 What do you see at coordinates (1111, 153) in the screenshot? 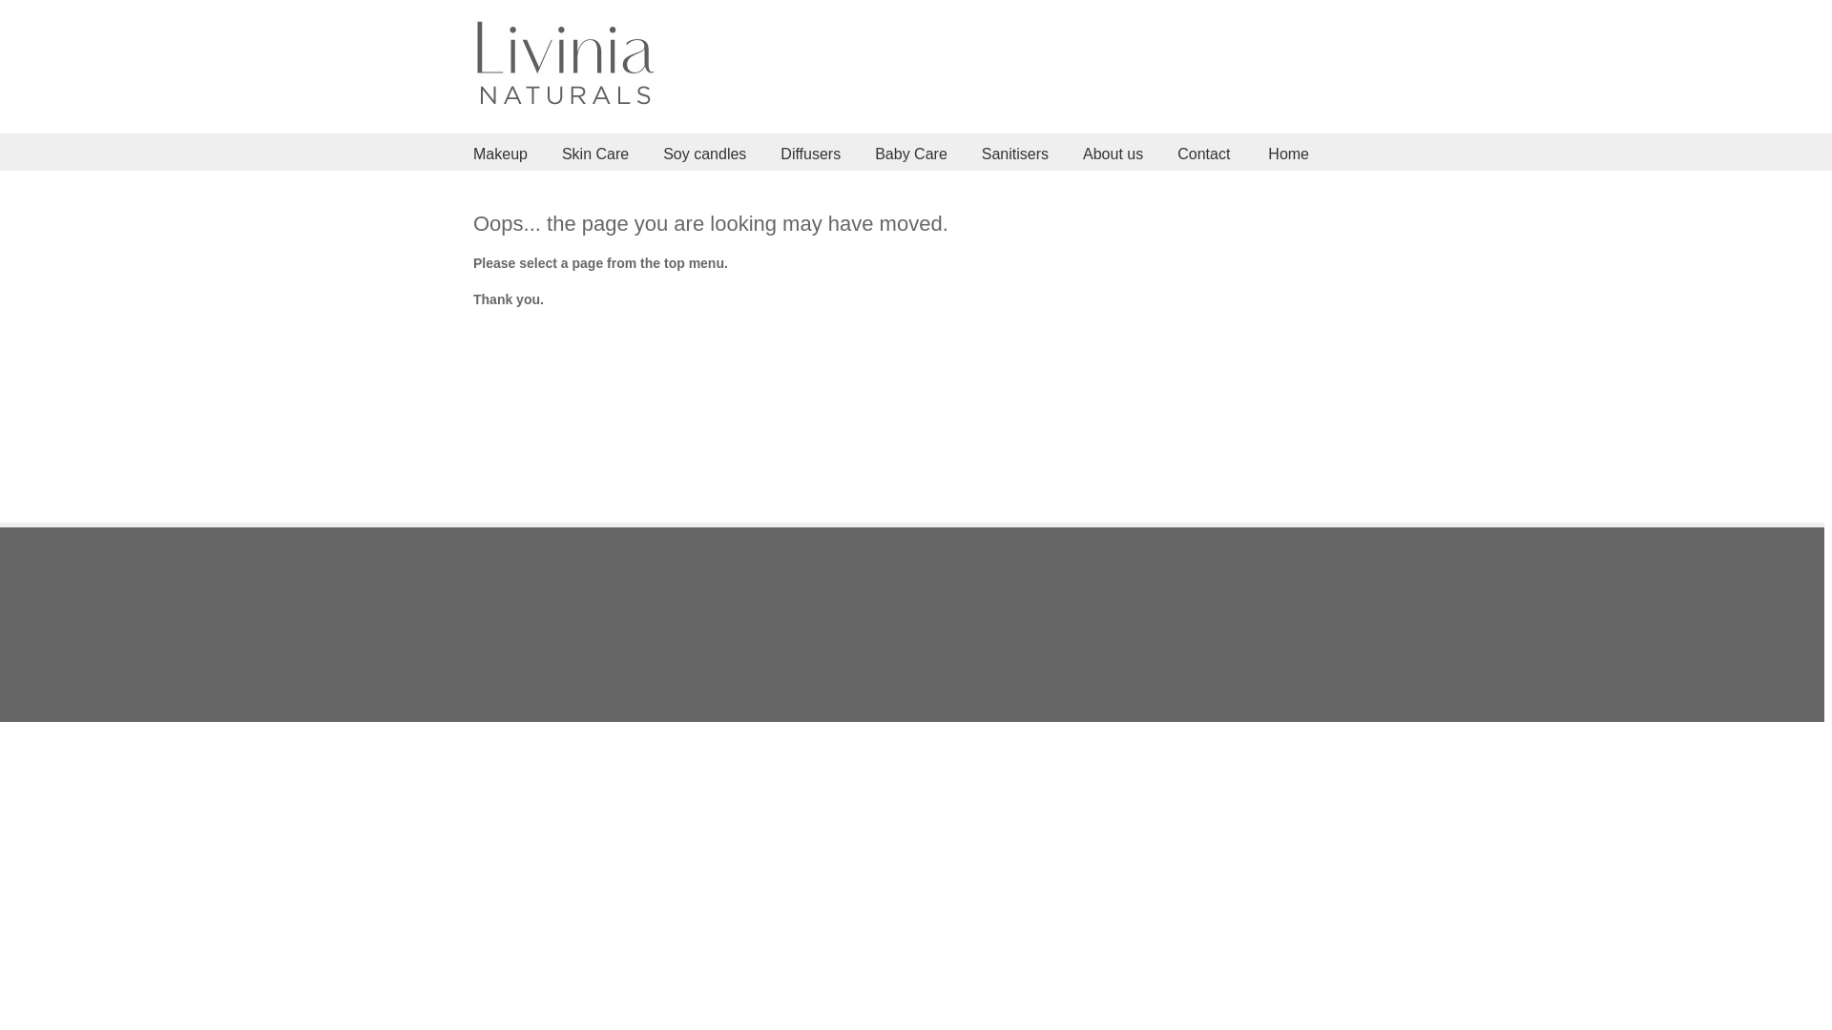
I see `About us` at bounding box center [1111, 153].